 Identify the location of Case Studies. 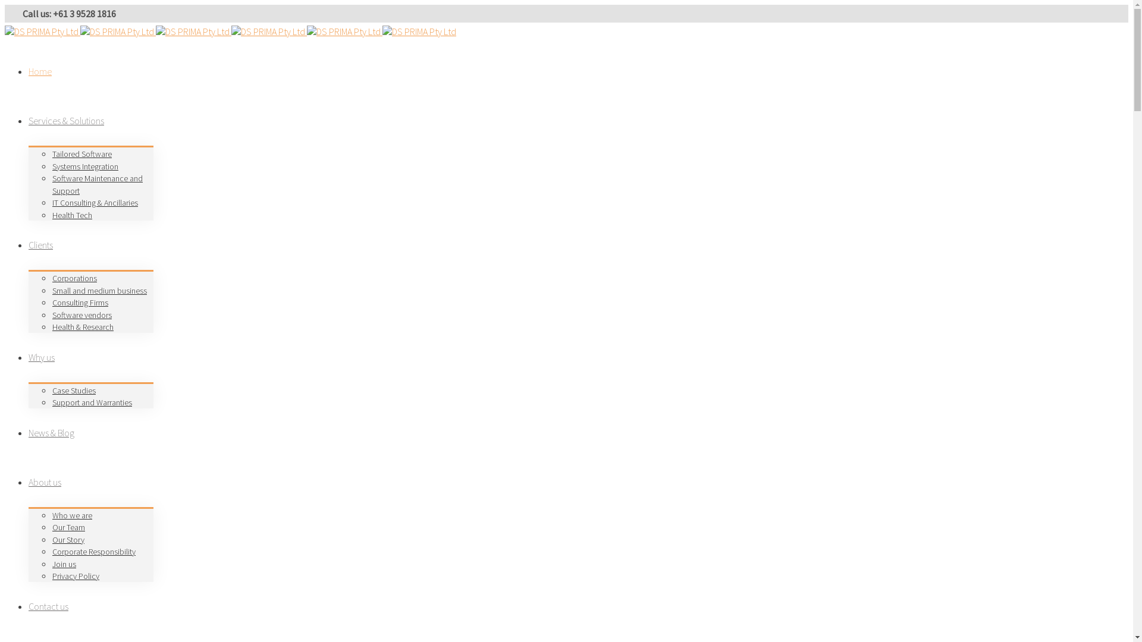
(74, 390).